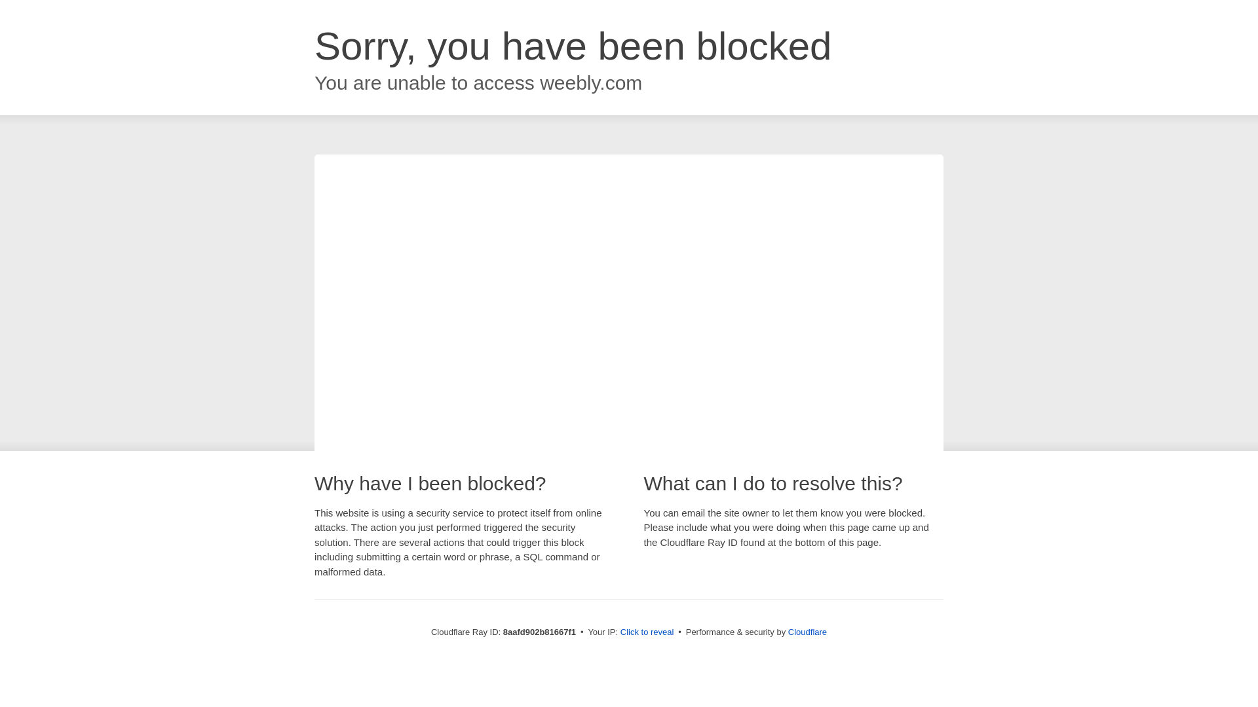 The height and width of the screenshot is (707, 1258). What do you see at coordinates (647, 632) in the screenshot?
I see `Click to reveal` at bounding box center [647, 632].